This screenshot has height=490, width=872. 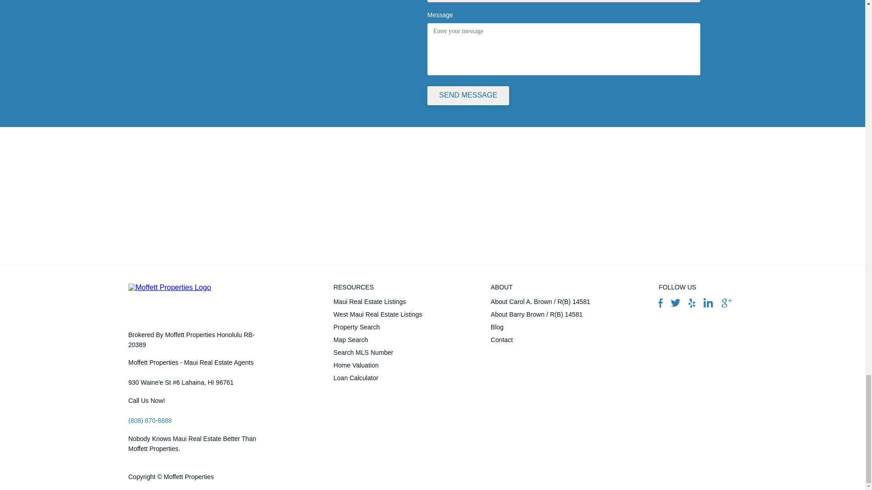 What do you see at coordinates (468, 96) in the screenshot?
I see `send message` at bounding box center [468, 96].